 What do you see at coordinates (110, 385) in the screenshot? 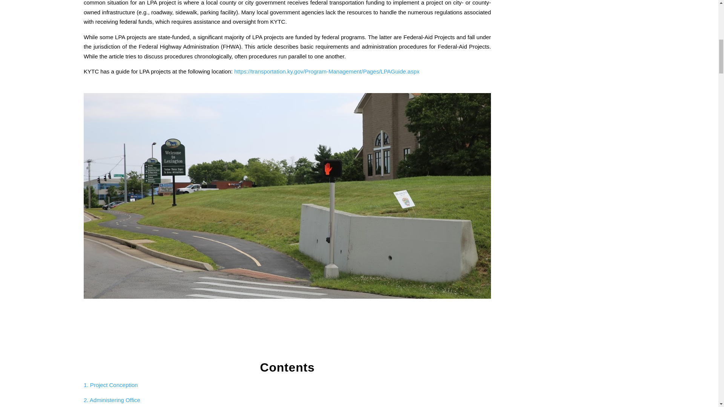
I see `1. Project Conception` at bounding box center [110, 385].